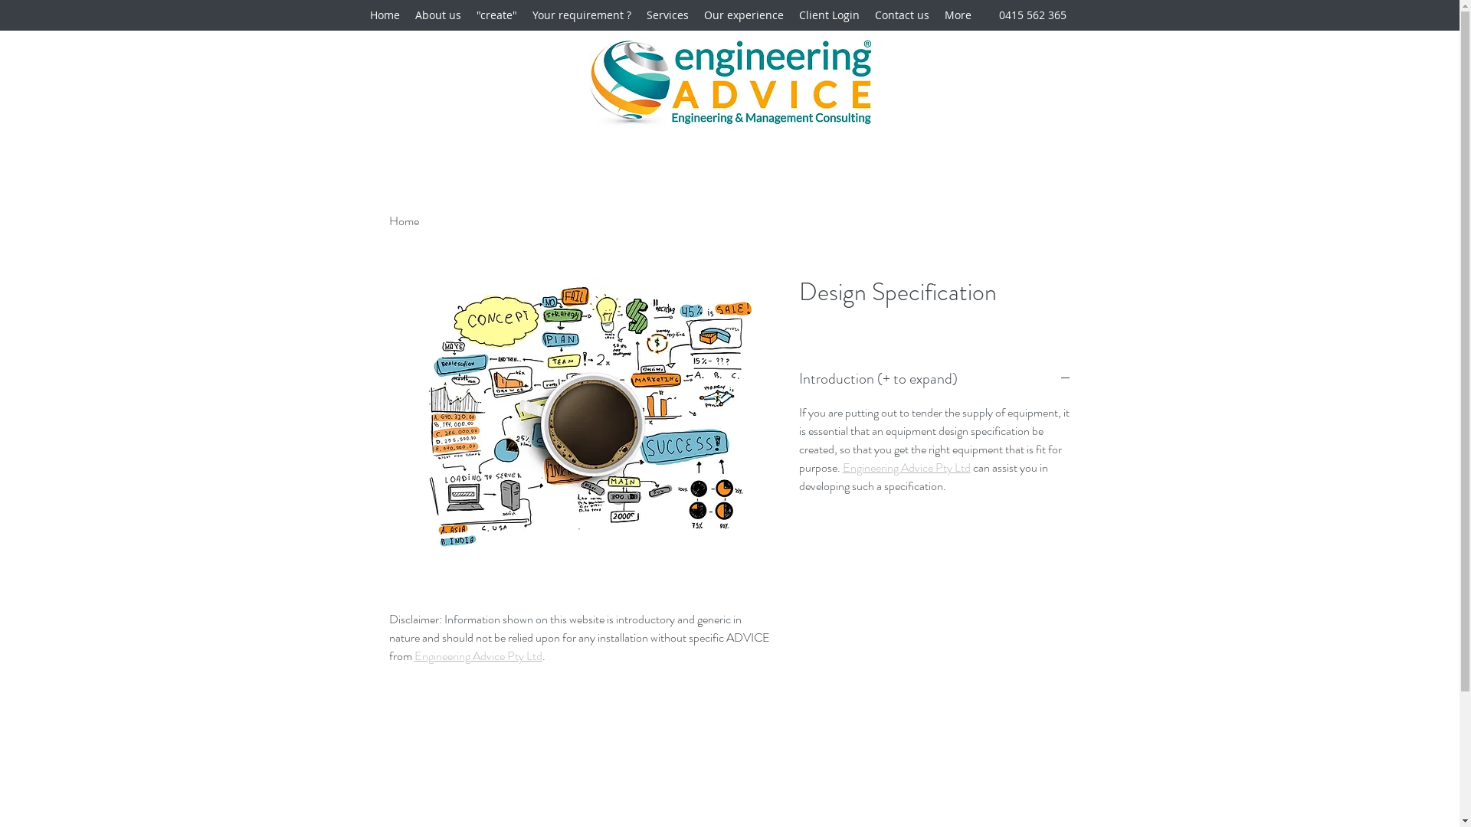 The height and width of the screenshot is (827, 1471). What do you see at coordinates (935, 379) in the screenshot?
I see `Introduction (+ to expand)` at bounding box center [935, 379].